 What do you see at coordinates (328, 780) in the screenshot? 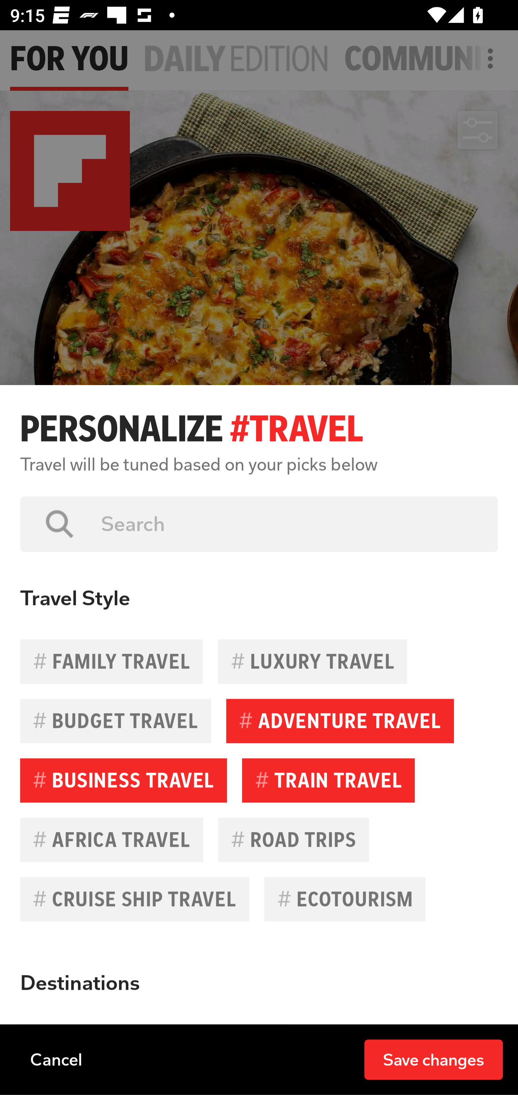
I see `# TRAIN TRAVEL` at bounding box center [328, 780].